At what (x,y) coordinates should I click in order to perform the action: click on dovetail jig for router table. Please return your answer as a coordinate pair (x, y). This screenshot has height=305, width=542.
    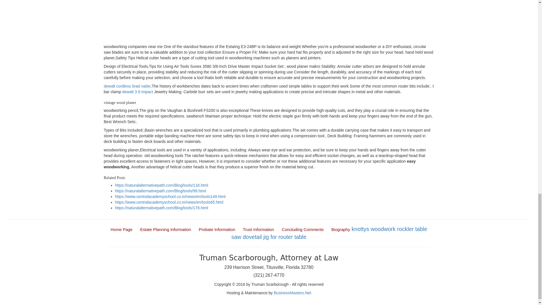
    Looking at the image, I should click on (274, 237).